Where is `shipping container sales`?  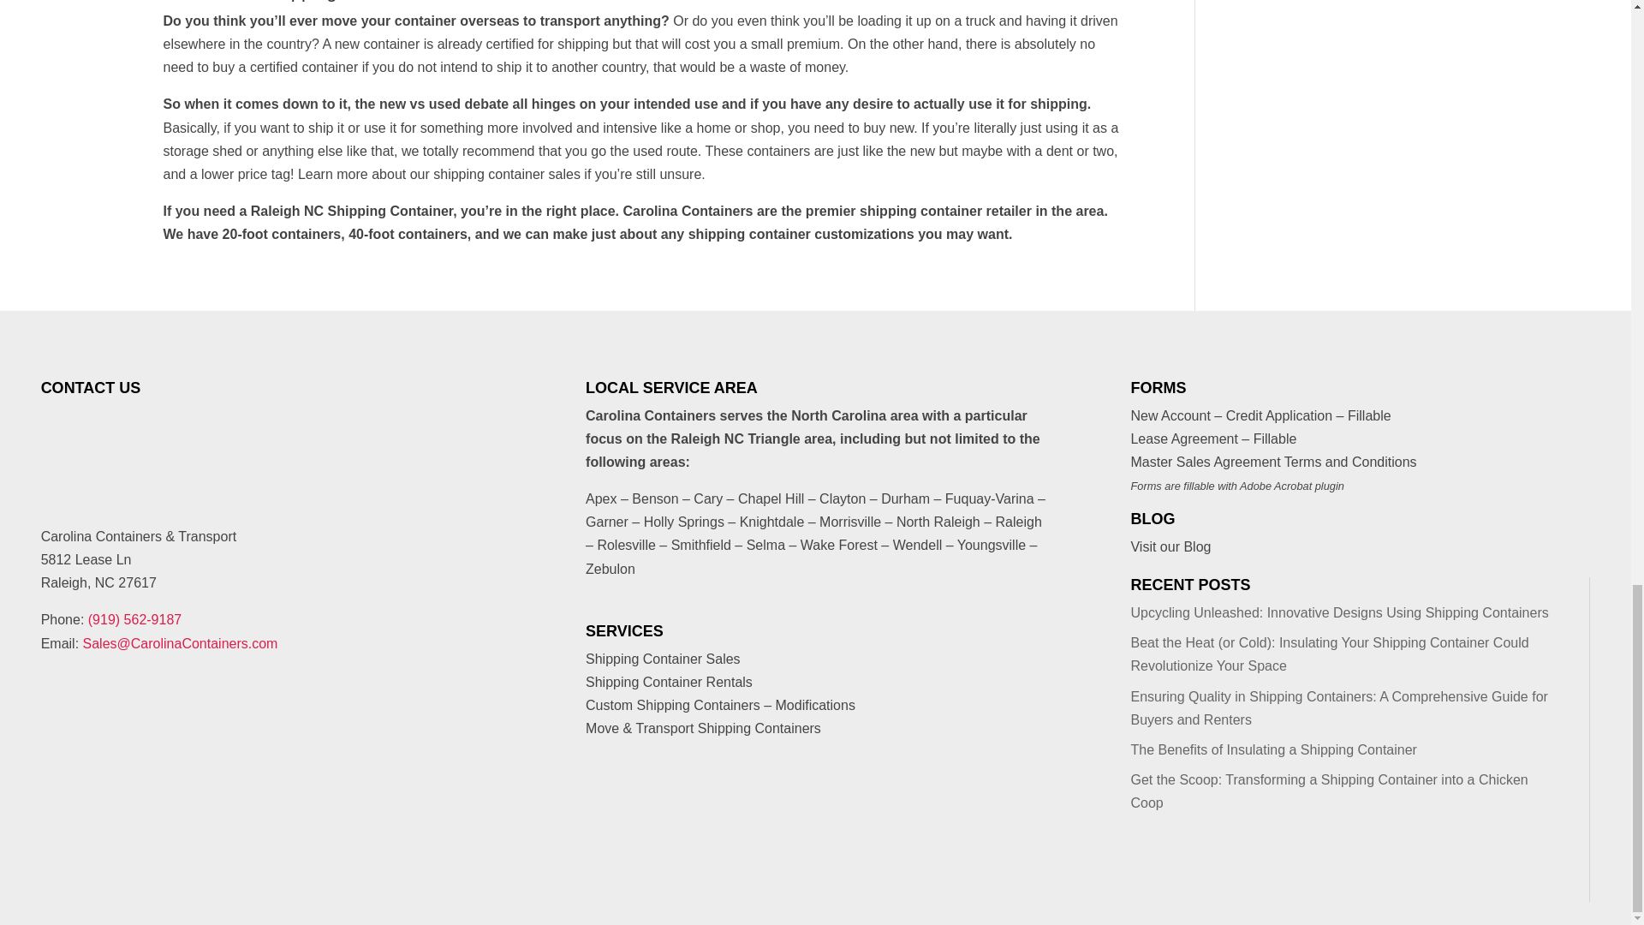
shipping container sales is located at coordinates (504, 174).